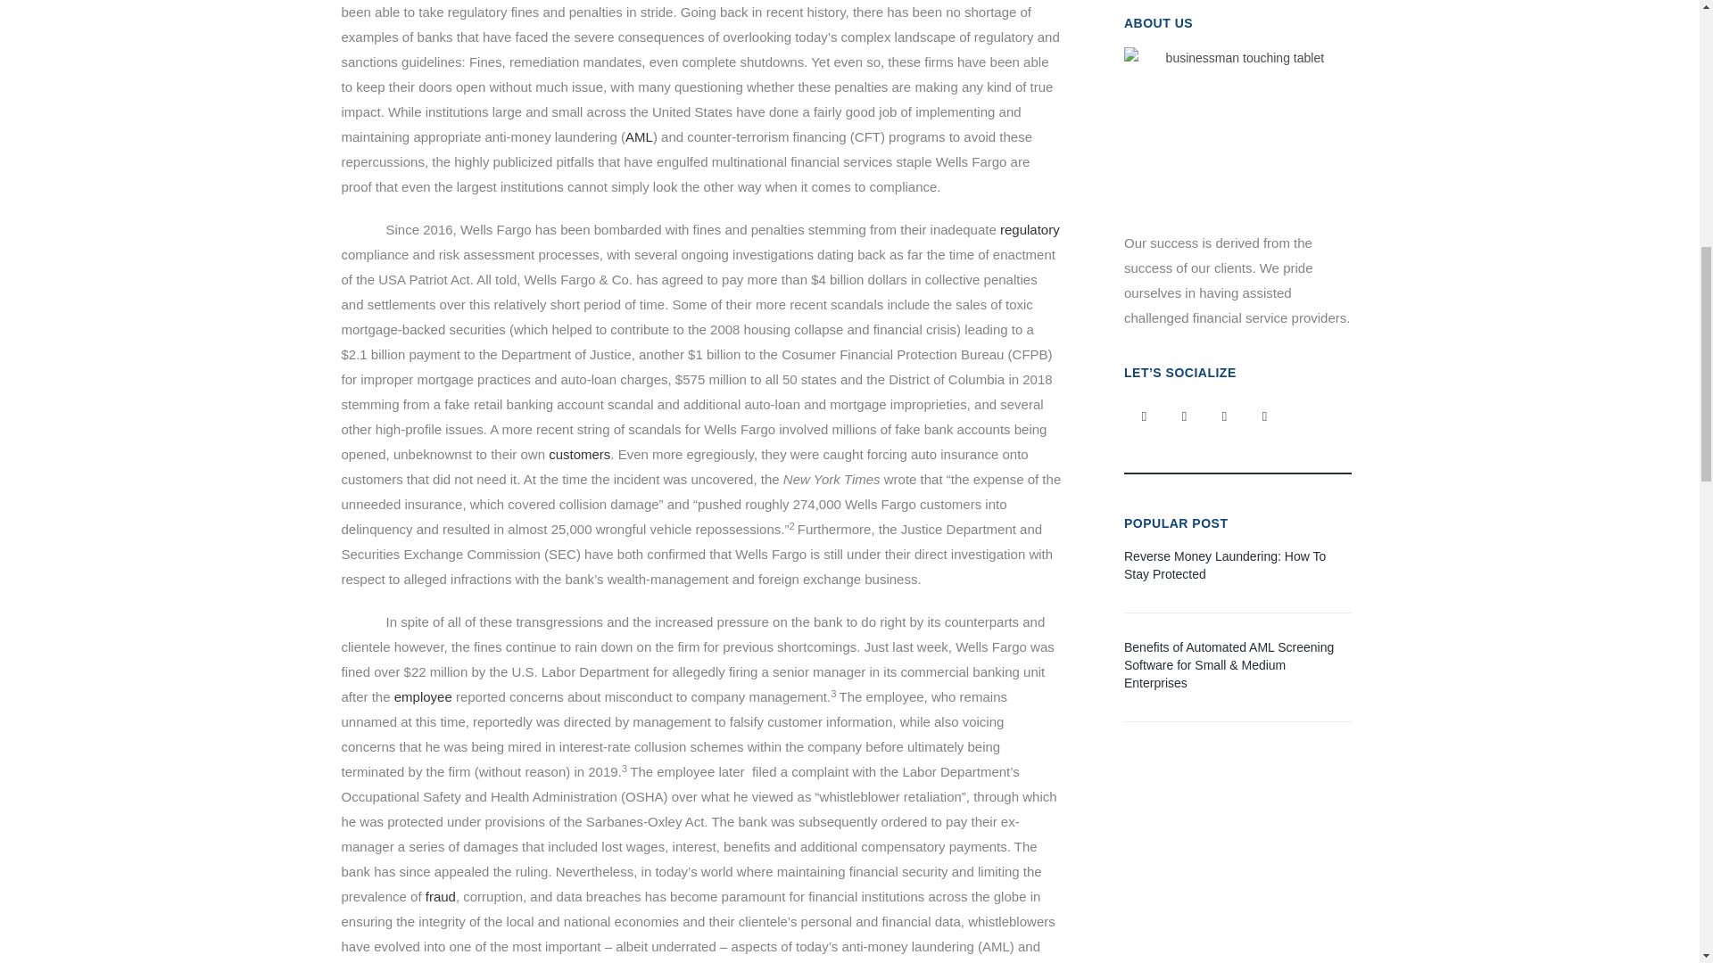  Describe the element at coordinates (578, 455) in the screenshot. I see `customers` at that location.